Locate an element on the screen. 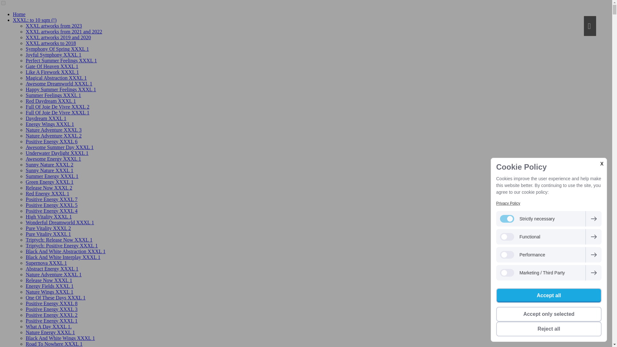  Sunny Nature XXXL 2 is located at coordinates (49, 165).